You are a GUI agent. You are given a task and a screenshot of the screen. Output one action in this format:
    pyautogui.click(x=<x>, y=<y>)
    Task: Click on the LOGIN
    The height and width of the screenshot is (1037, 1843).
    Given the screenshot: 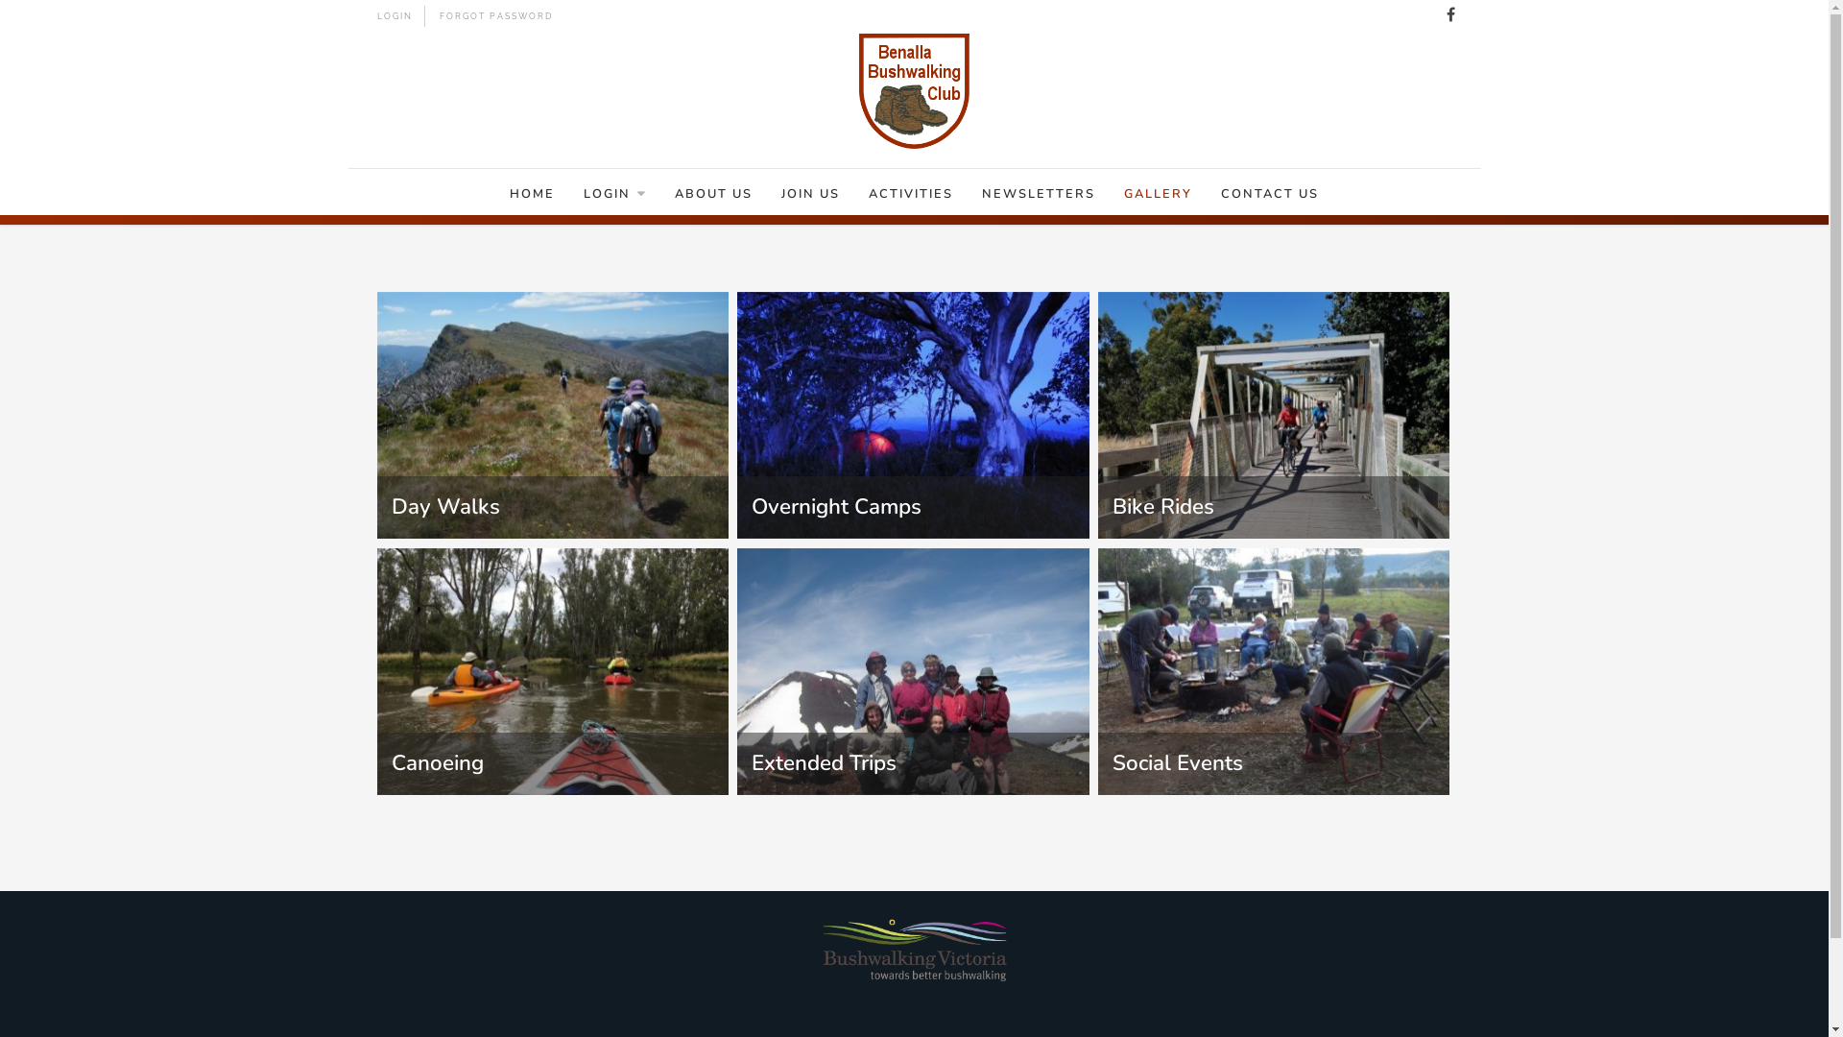 What is the action you would take?
    pyautogui.click(x=614, y=192)
    